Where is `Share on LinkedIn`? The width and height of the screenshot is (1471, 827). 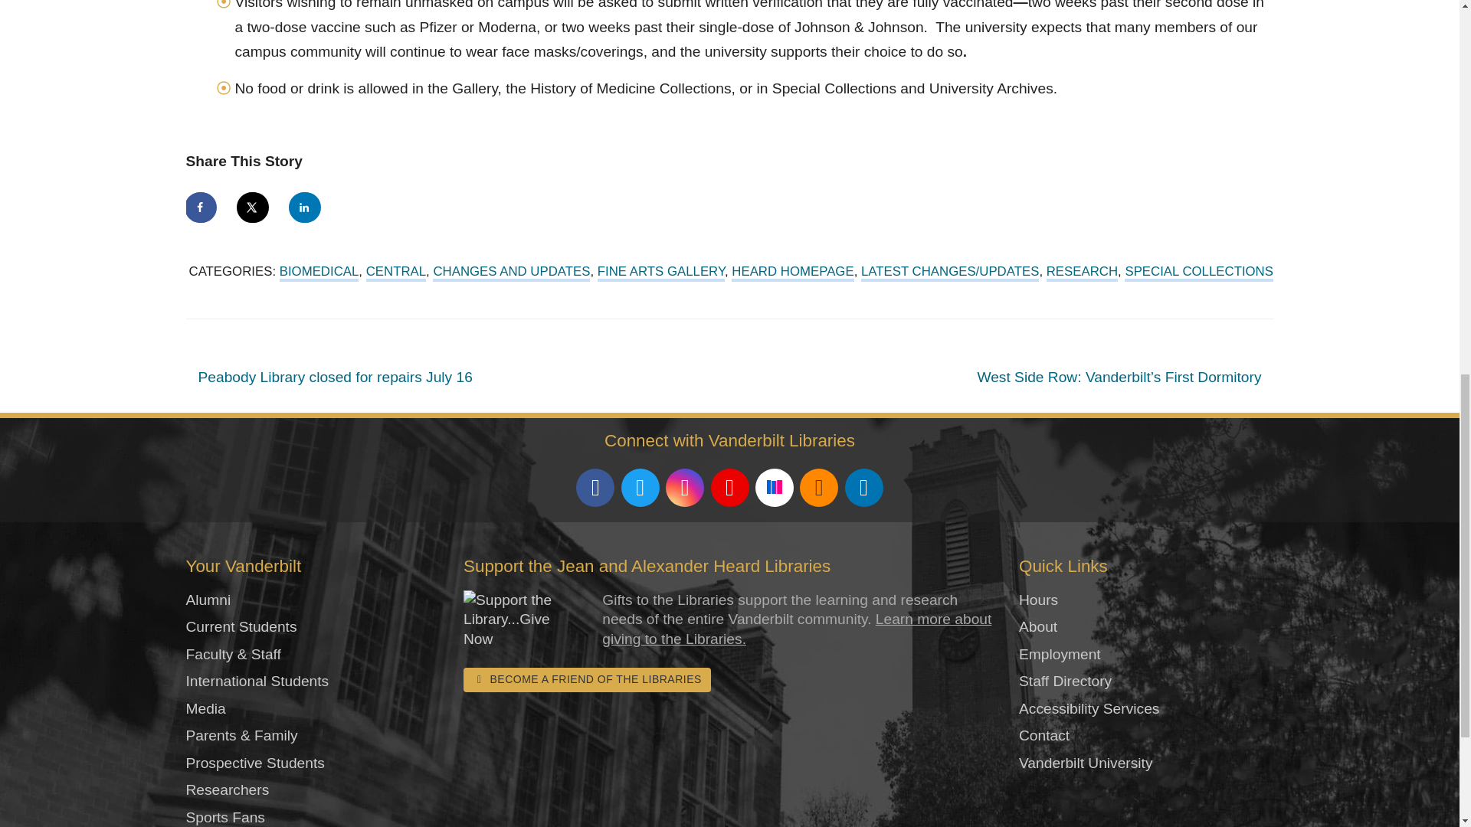
Share on LinkedIn is located at coordinates (305, 207).